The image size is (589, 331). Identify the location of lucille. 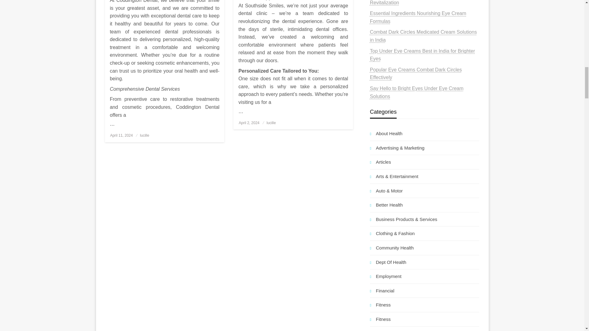
(144, 135).